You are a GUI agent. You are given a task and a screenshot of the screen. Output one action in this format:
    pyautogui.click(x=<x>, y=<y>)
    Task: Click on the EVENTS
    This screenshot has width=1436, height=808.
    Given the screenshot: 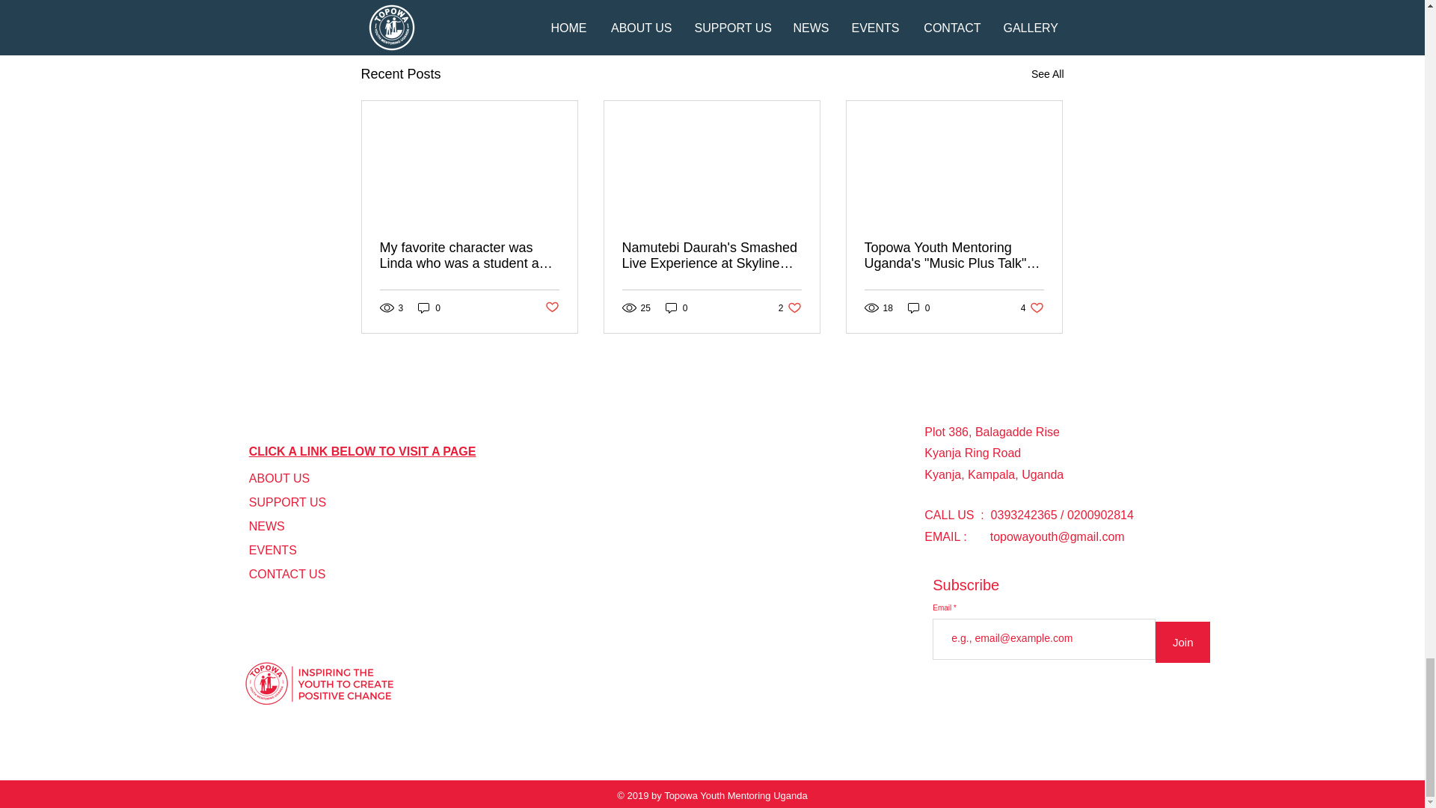 What is the action you would take?
    pyautogui.click(x=272, y=550)
    